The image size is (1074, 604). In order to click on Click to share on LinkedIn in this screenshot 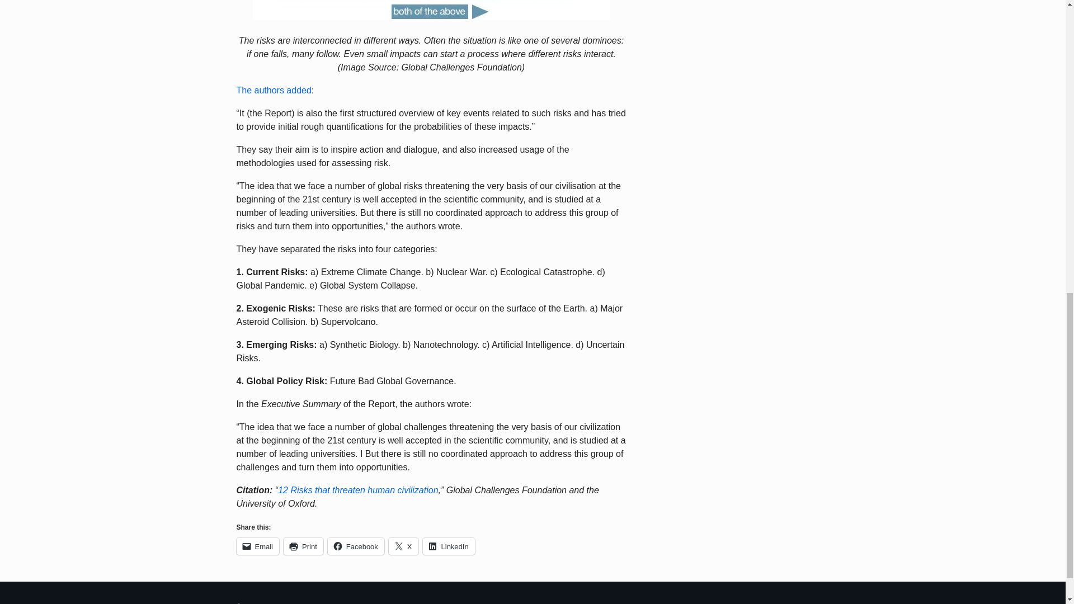, I will do `click(449, 546)`.